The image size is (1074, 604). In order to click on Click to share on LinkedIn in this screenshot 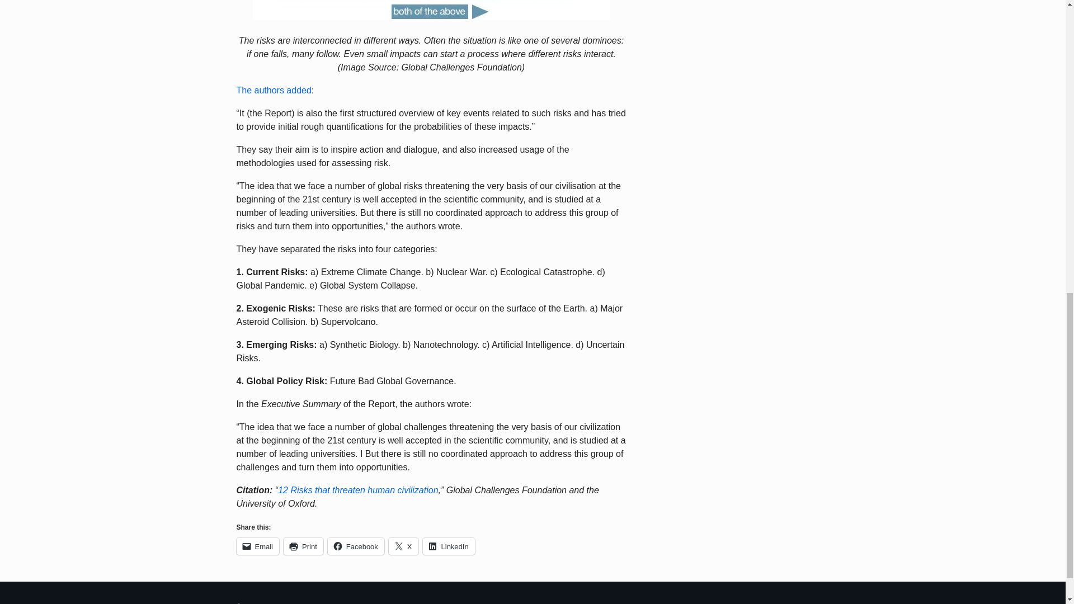, I will do `click(449, 546)`.